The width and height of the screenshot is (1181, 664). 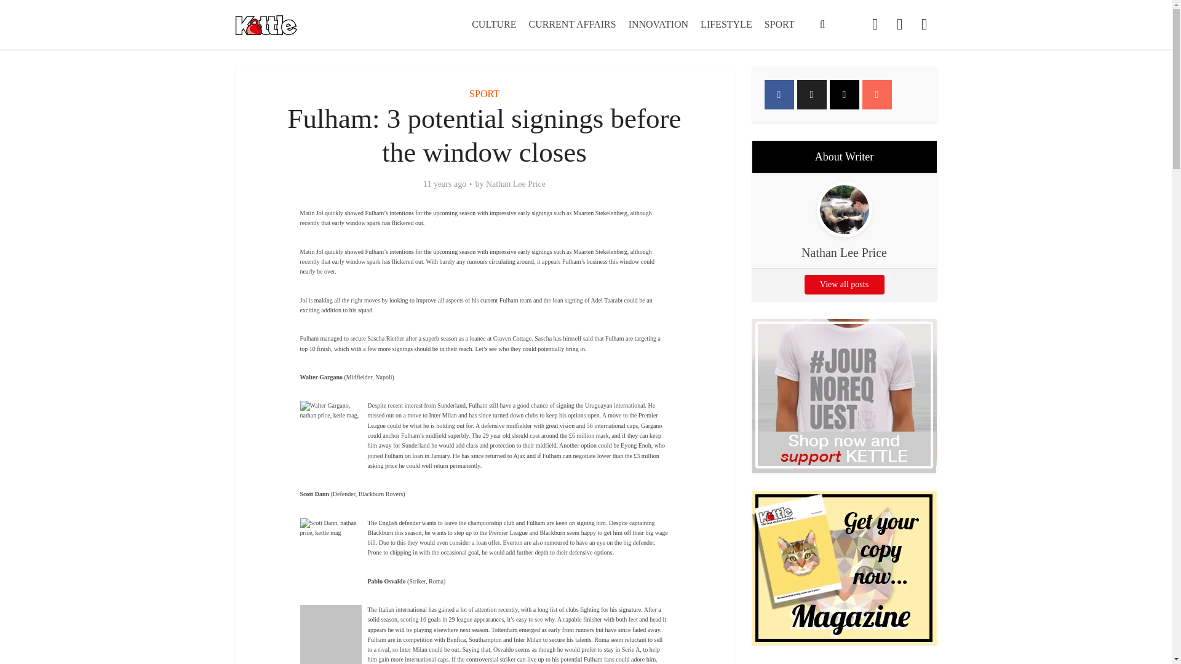 What do you see at coordinates (515, 184) in the screenshot?
I see `Nathan Lee Price` at bounding box center [515, 184].